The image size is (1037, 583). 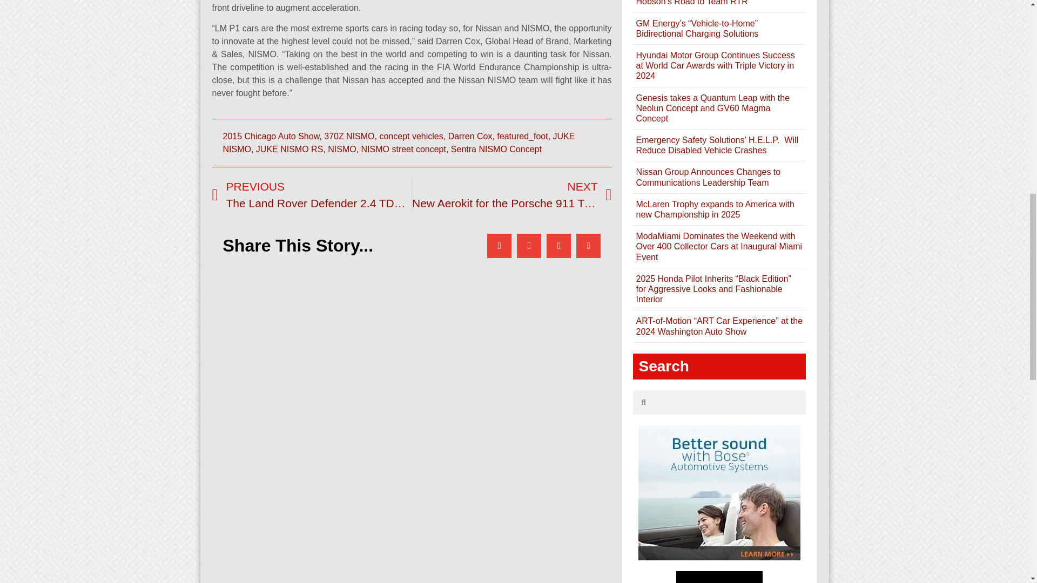 I want to click on 2015 Chicago Auto Show, so click(x=271, y=136).